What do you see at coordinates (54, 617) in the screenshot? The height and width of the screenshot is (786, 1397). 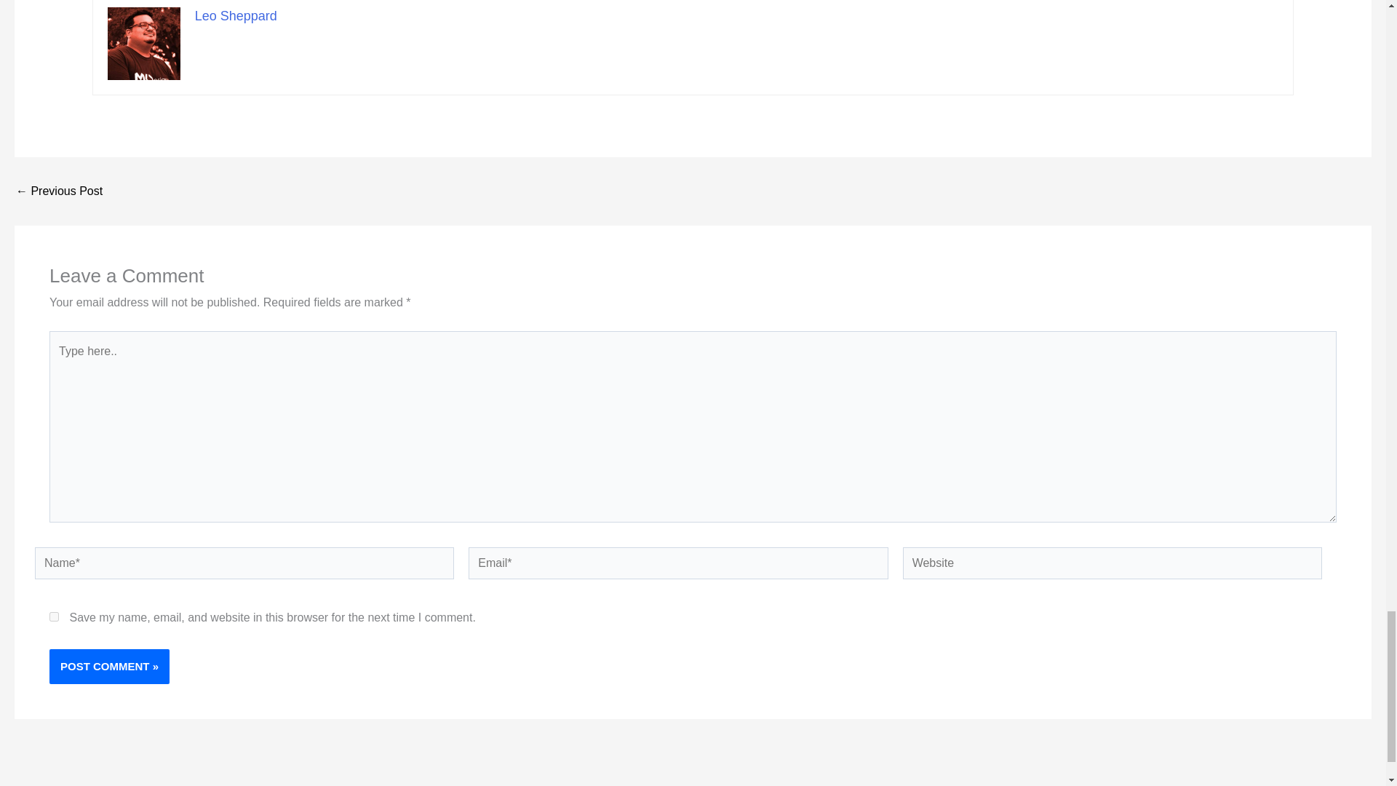 I see `yes` at bounding box center [54, 617].